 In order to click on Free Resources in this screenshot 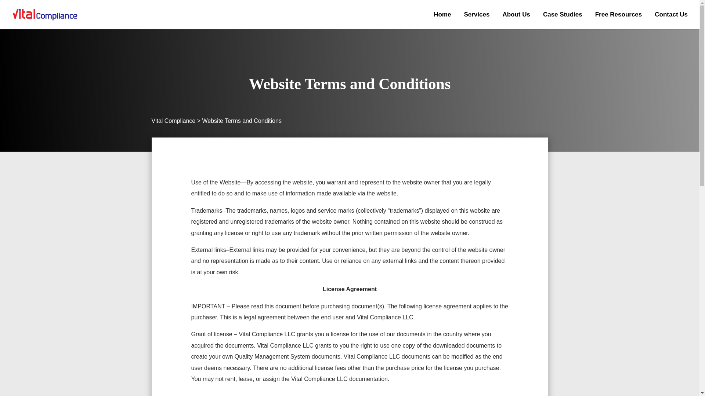, I will do `click(618, 21)`.